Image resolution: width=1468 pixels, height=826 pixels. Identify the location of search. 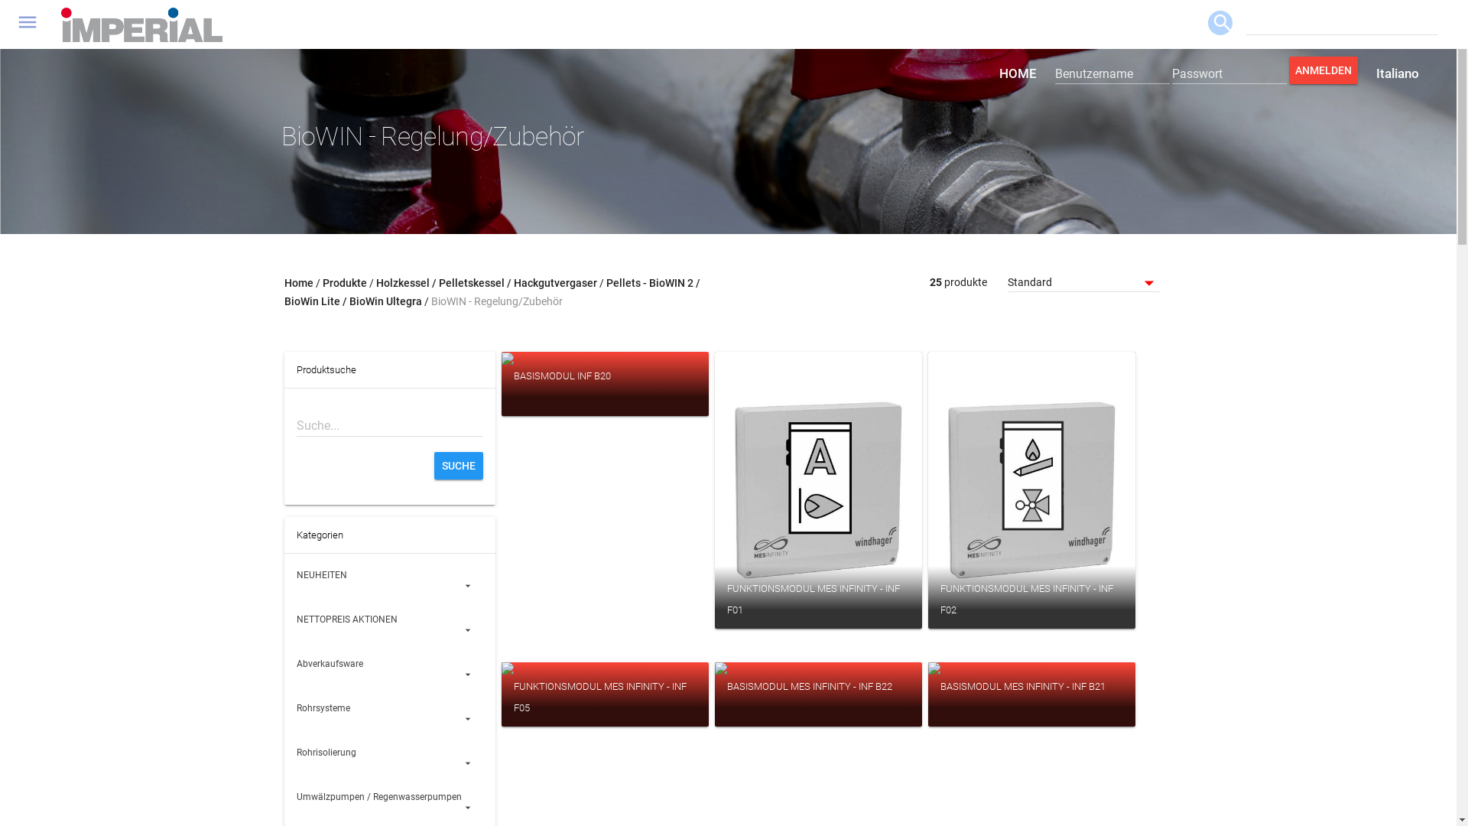
(1220, 23).